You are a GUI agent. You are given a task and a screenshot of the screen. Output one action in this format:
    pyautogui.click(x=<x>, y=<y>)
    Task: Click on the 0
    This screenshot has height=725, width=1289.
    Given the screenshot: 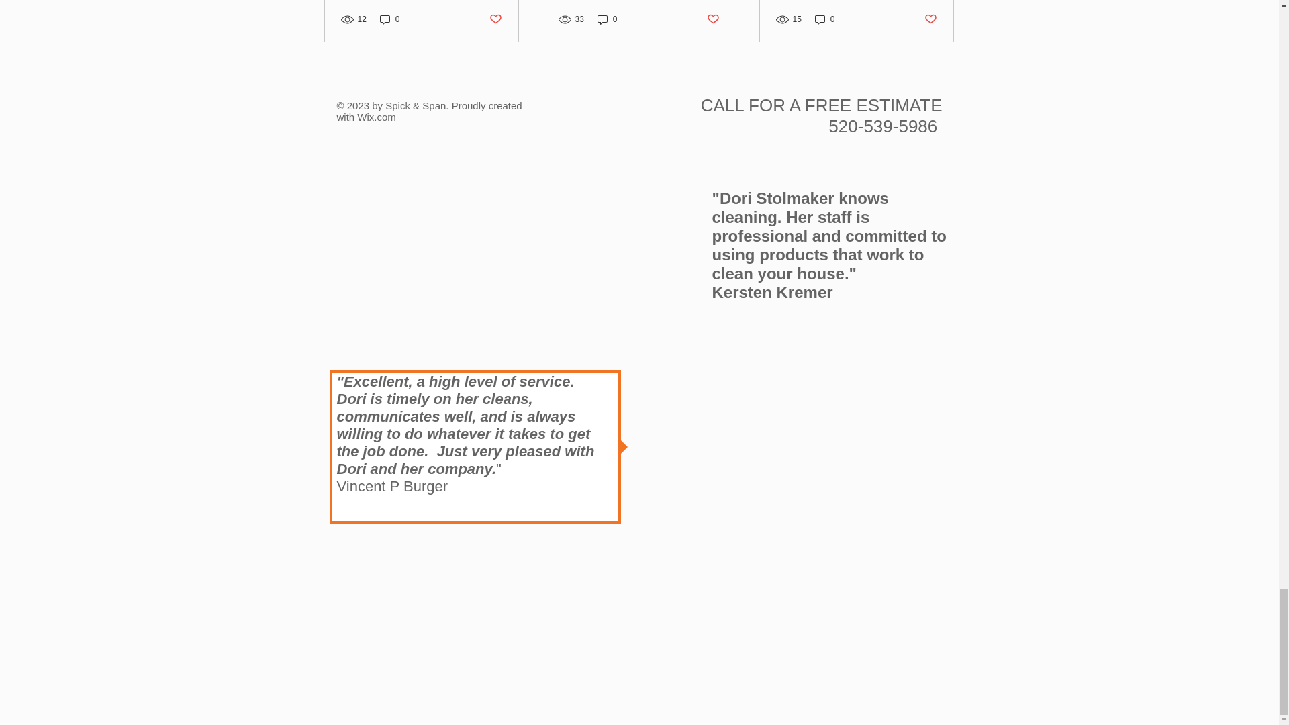 What is the action you would take?
    pyautogui.click(x=824, y=19)
    